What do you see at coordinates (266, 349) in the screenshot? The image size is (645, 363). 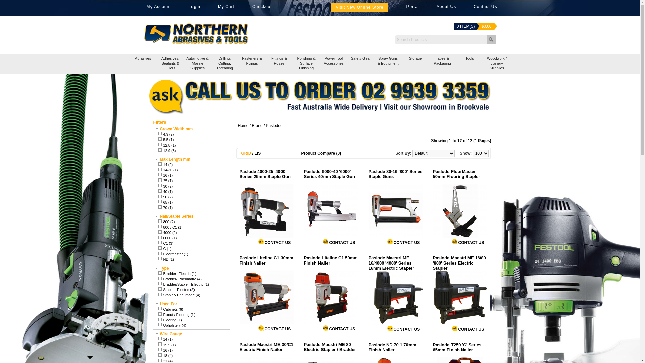 I see `Paslode Maestri ME 30/C1 Electric Finish Nailer` at bounding box center [266, 349].